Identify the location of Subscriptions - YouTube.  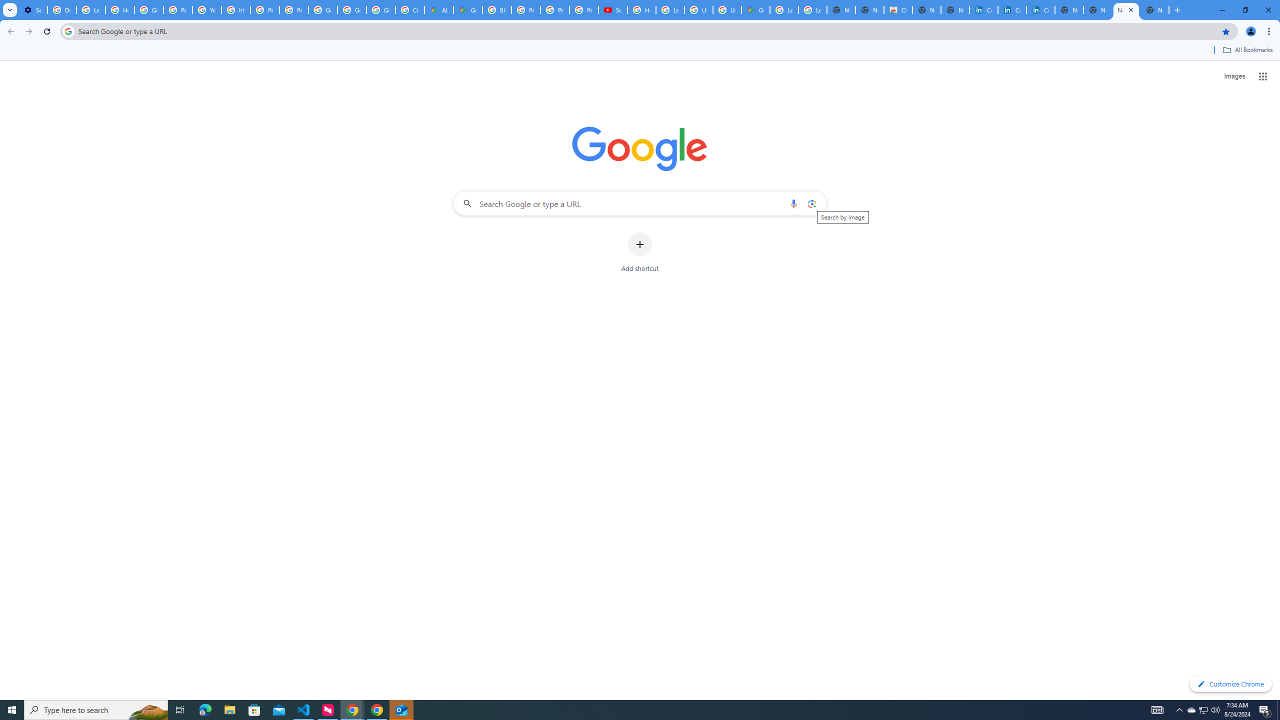
(613, 10).